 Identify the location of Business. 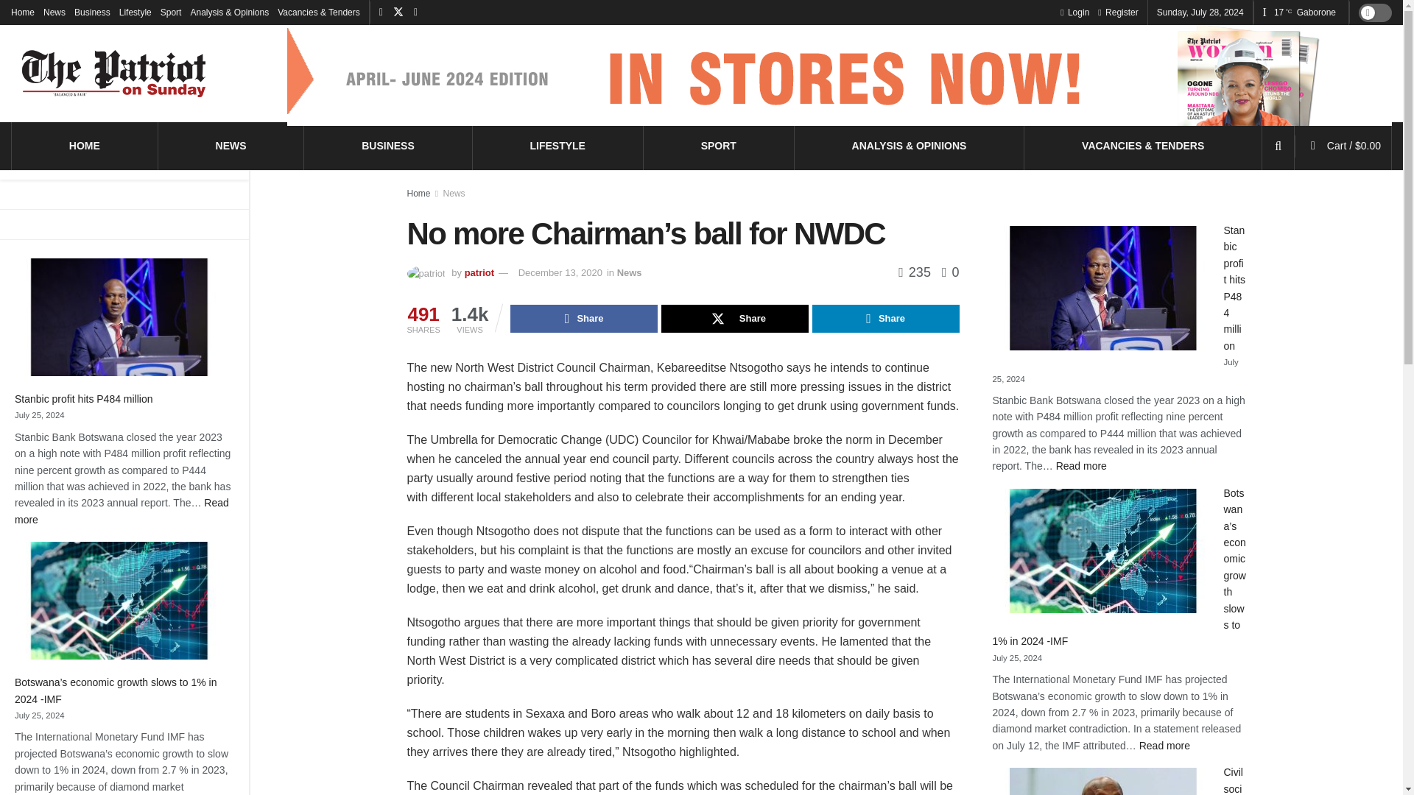
(85, 398).